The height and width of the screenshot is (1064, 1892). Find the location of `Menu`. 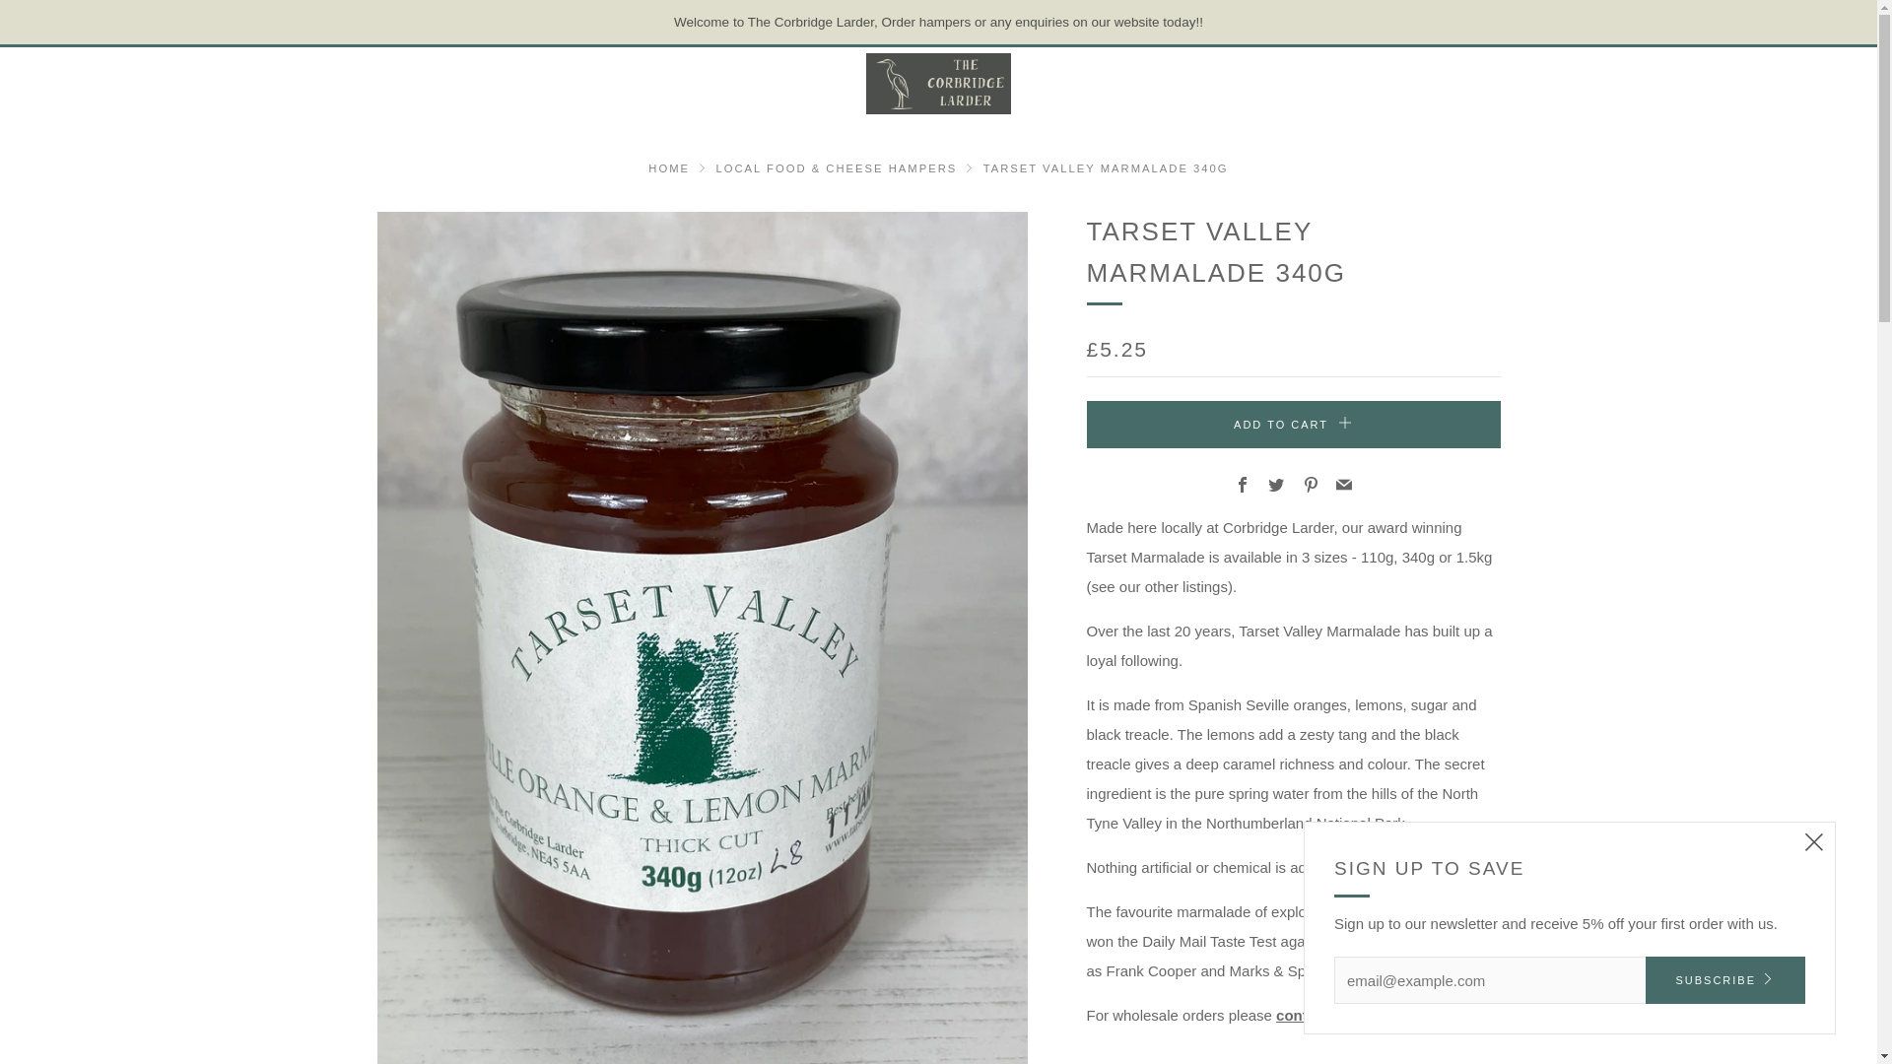

Menu is located at coordinates (41, 84).